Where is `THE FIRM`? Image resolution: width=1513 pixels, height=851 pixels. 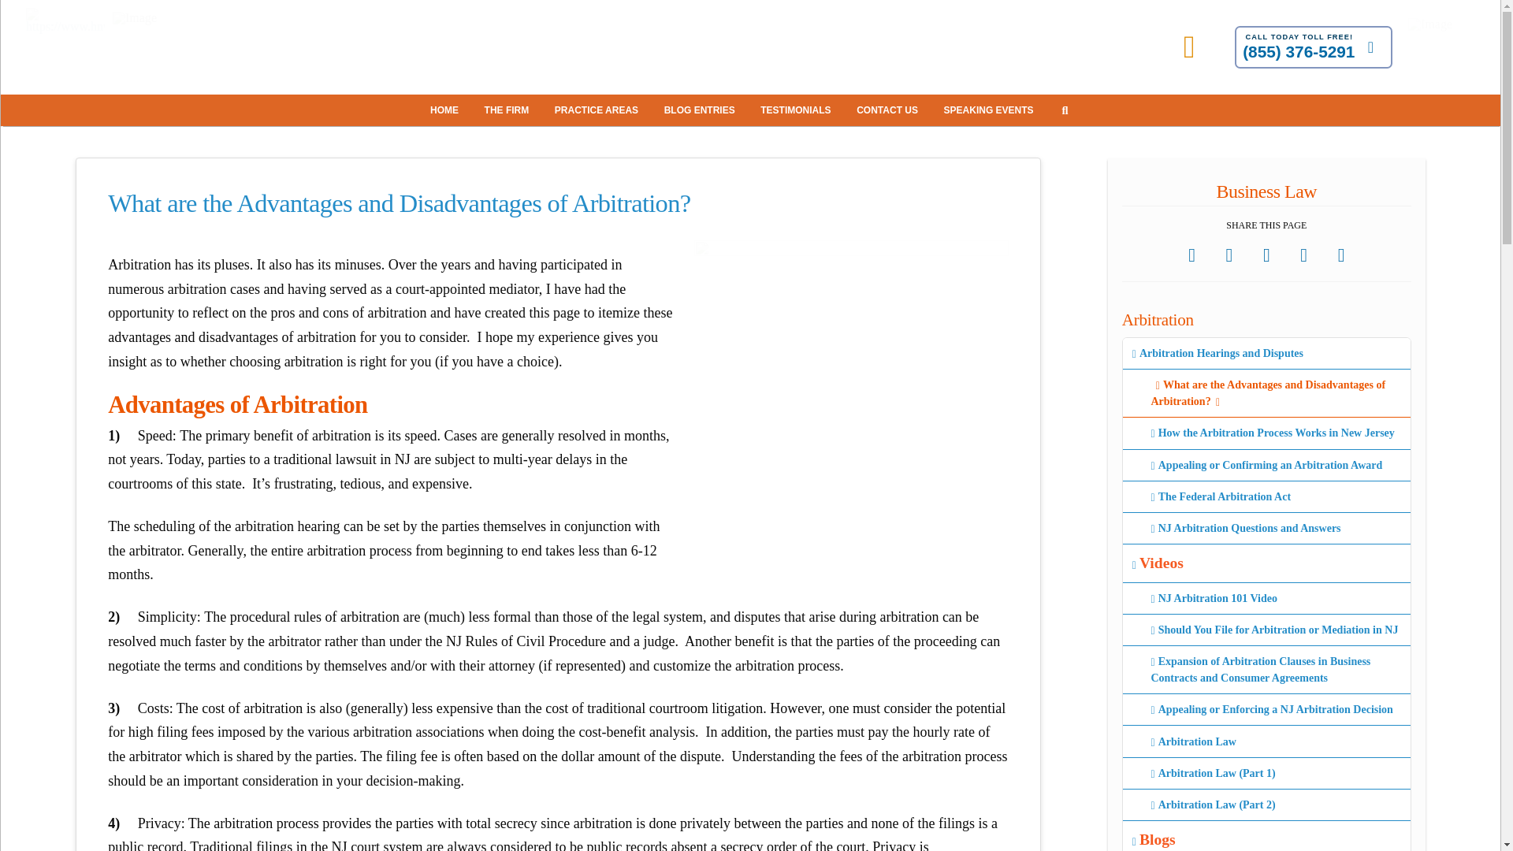 THE FIRM is located at coordinates (509, 110).